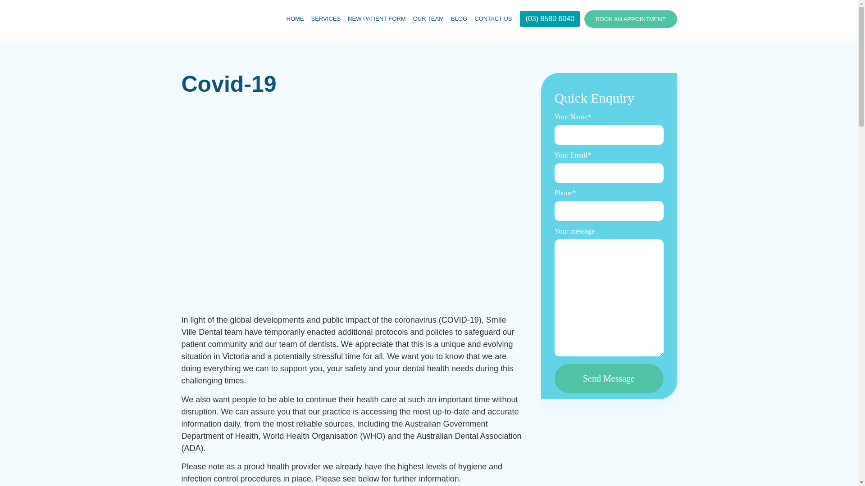 Image resolution: width=865 pixels, height=486 pixels. I want to click on NEW PATIENT FORM, so click(377, 18).